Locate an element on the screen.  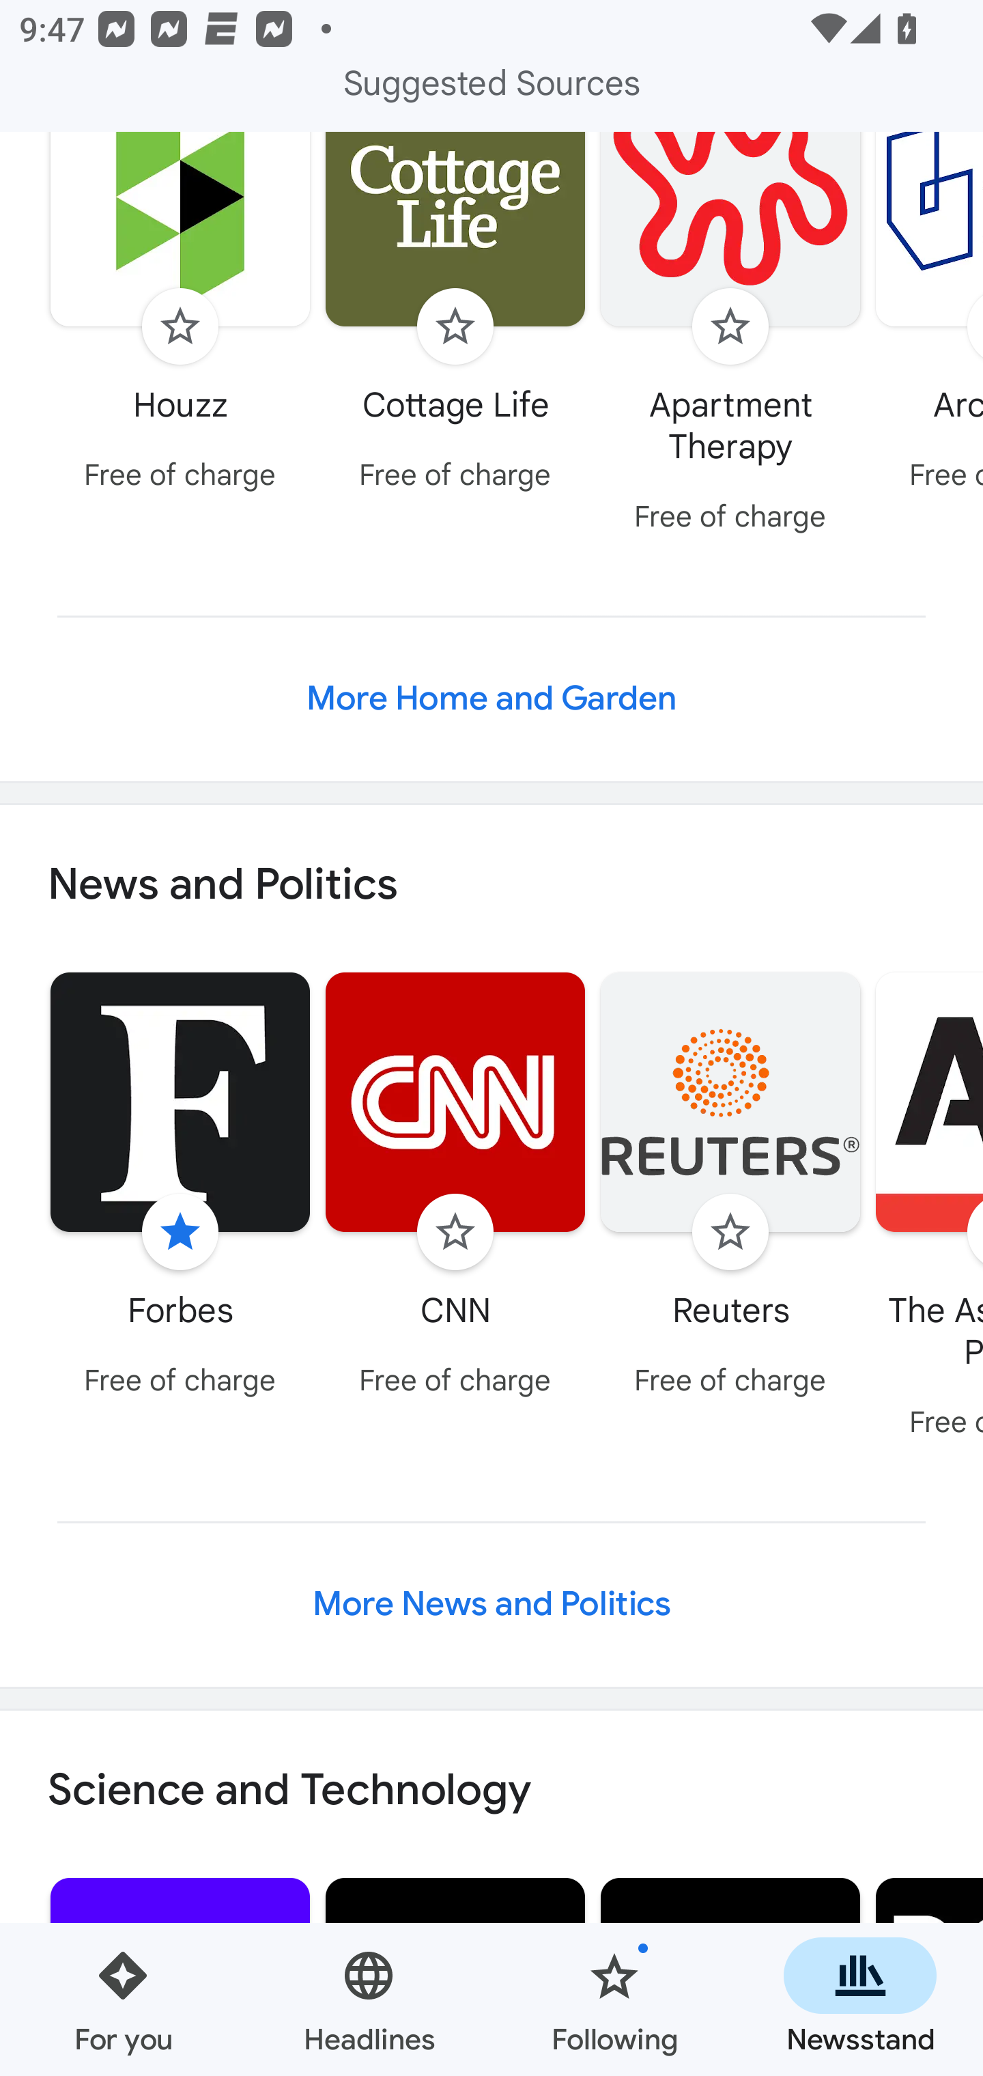
Follow Reuters Free of charge is located at coordinates (730, 1188).